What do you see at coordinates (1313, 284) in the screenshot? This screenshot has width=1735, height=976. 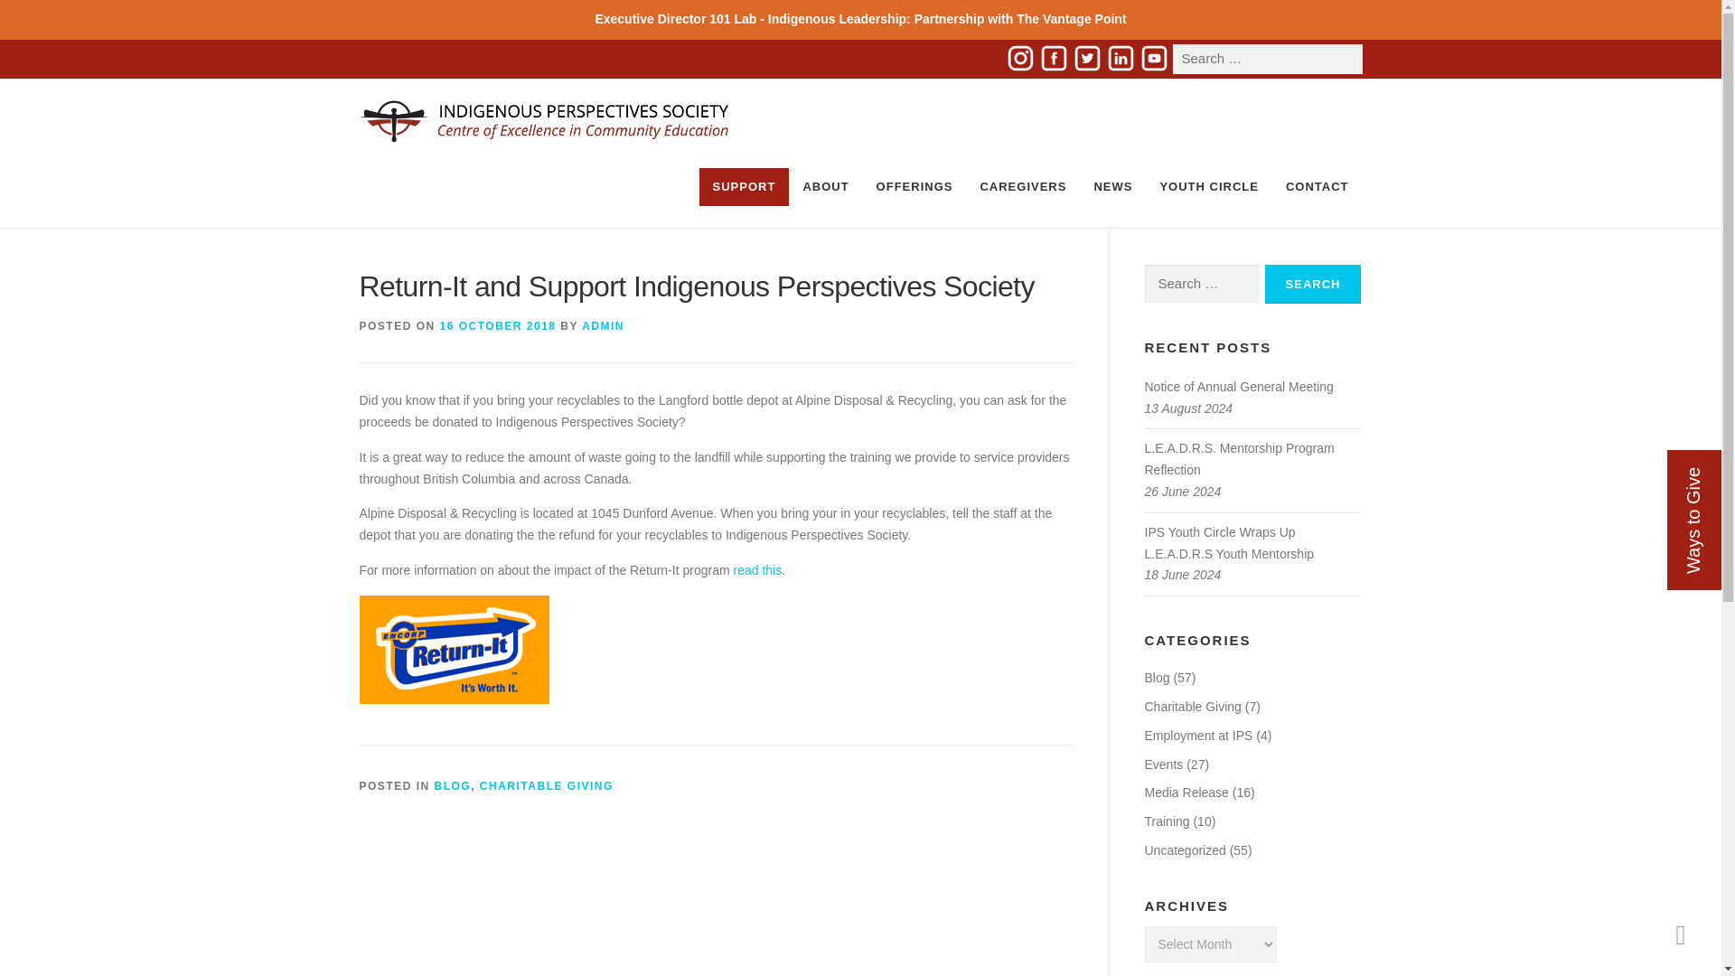 I see `Search` at bounding box center [1313, 284].